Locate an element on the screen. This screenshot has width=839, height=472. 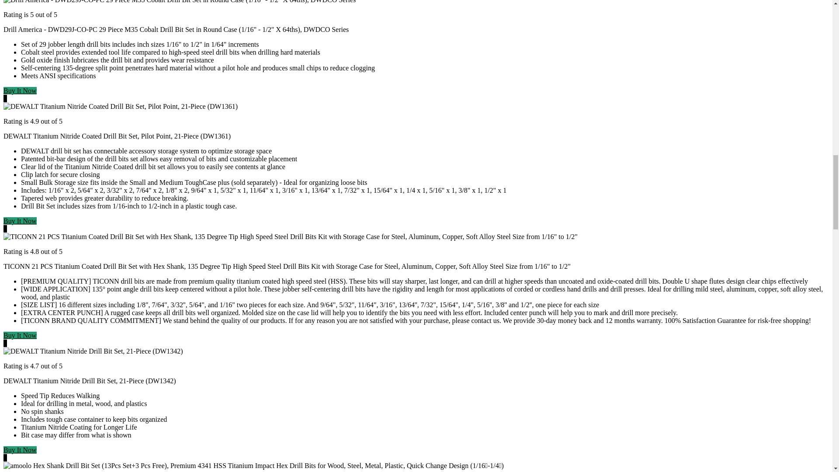
Buy It Now is located at coordinates (20, 221).